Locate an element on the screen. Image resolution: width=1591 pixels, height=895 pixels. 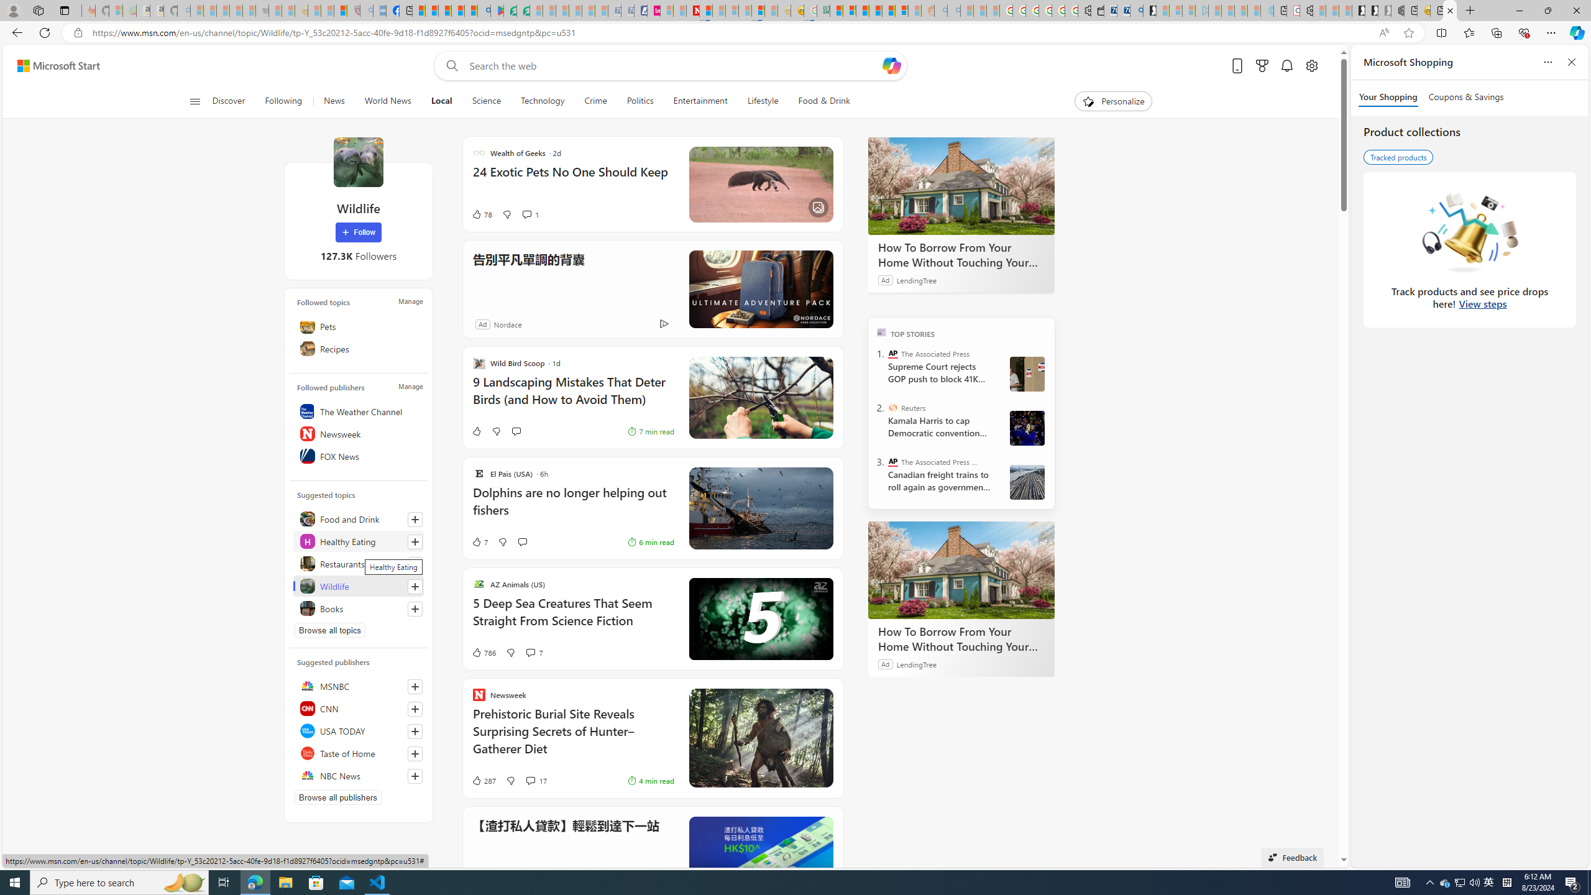
Like is located at coordinates (476, 431).